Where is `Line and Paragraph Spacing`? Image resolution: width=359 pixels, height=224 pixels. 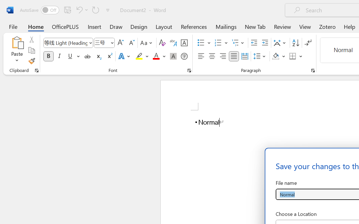 Line and Paragraph Spacing is located at coordinates (260, 56).